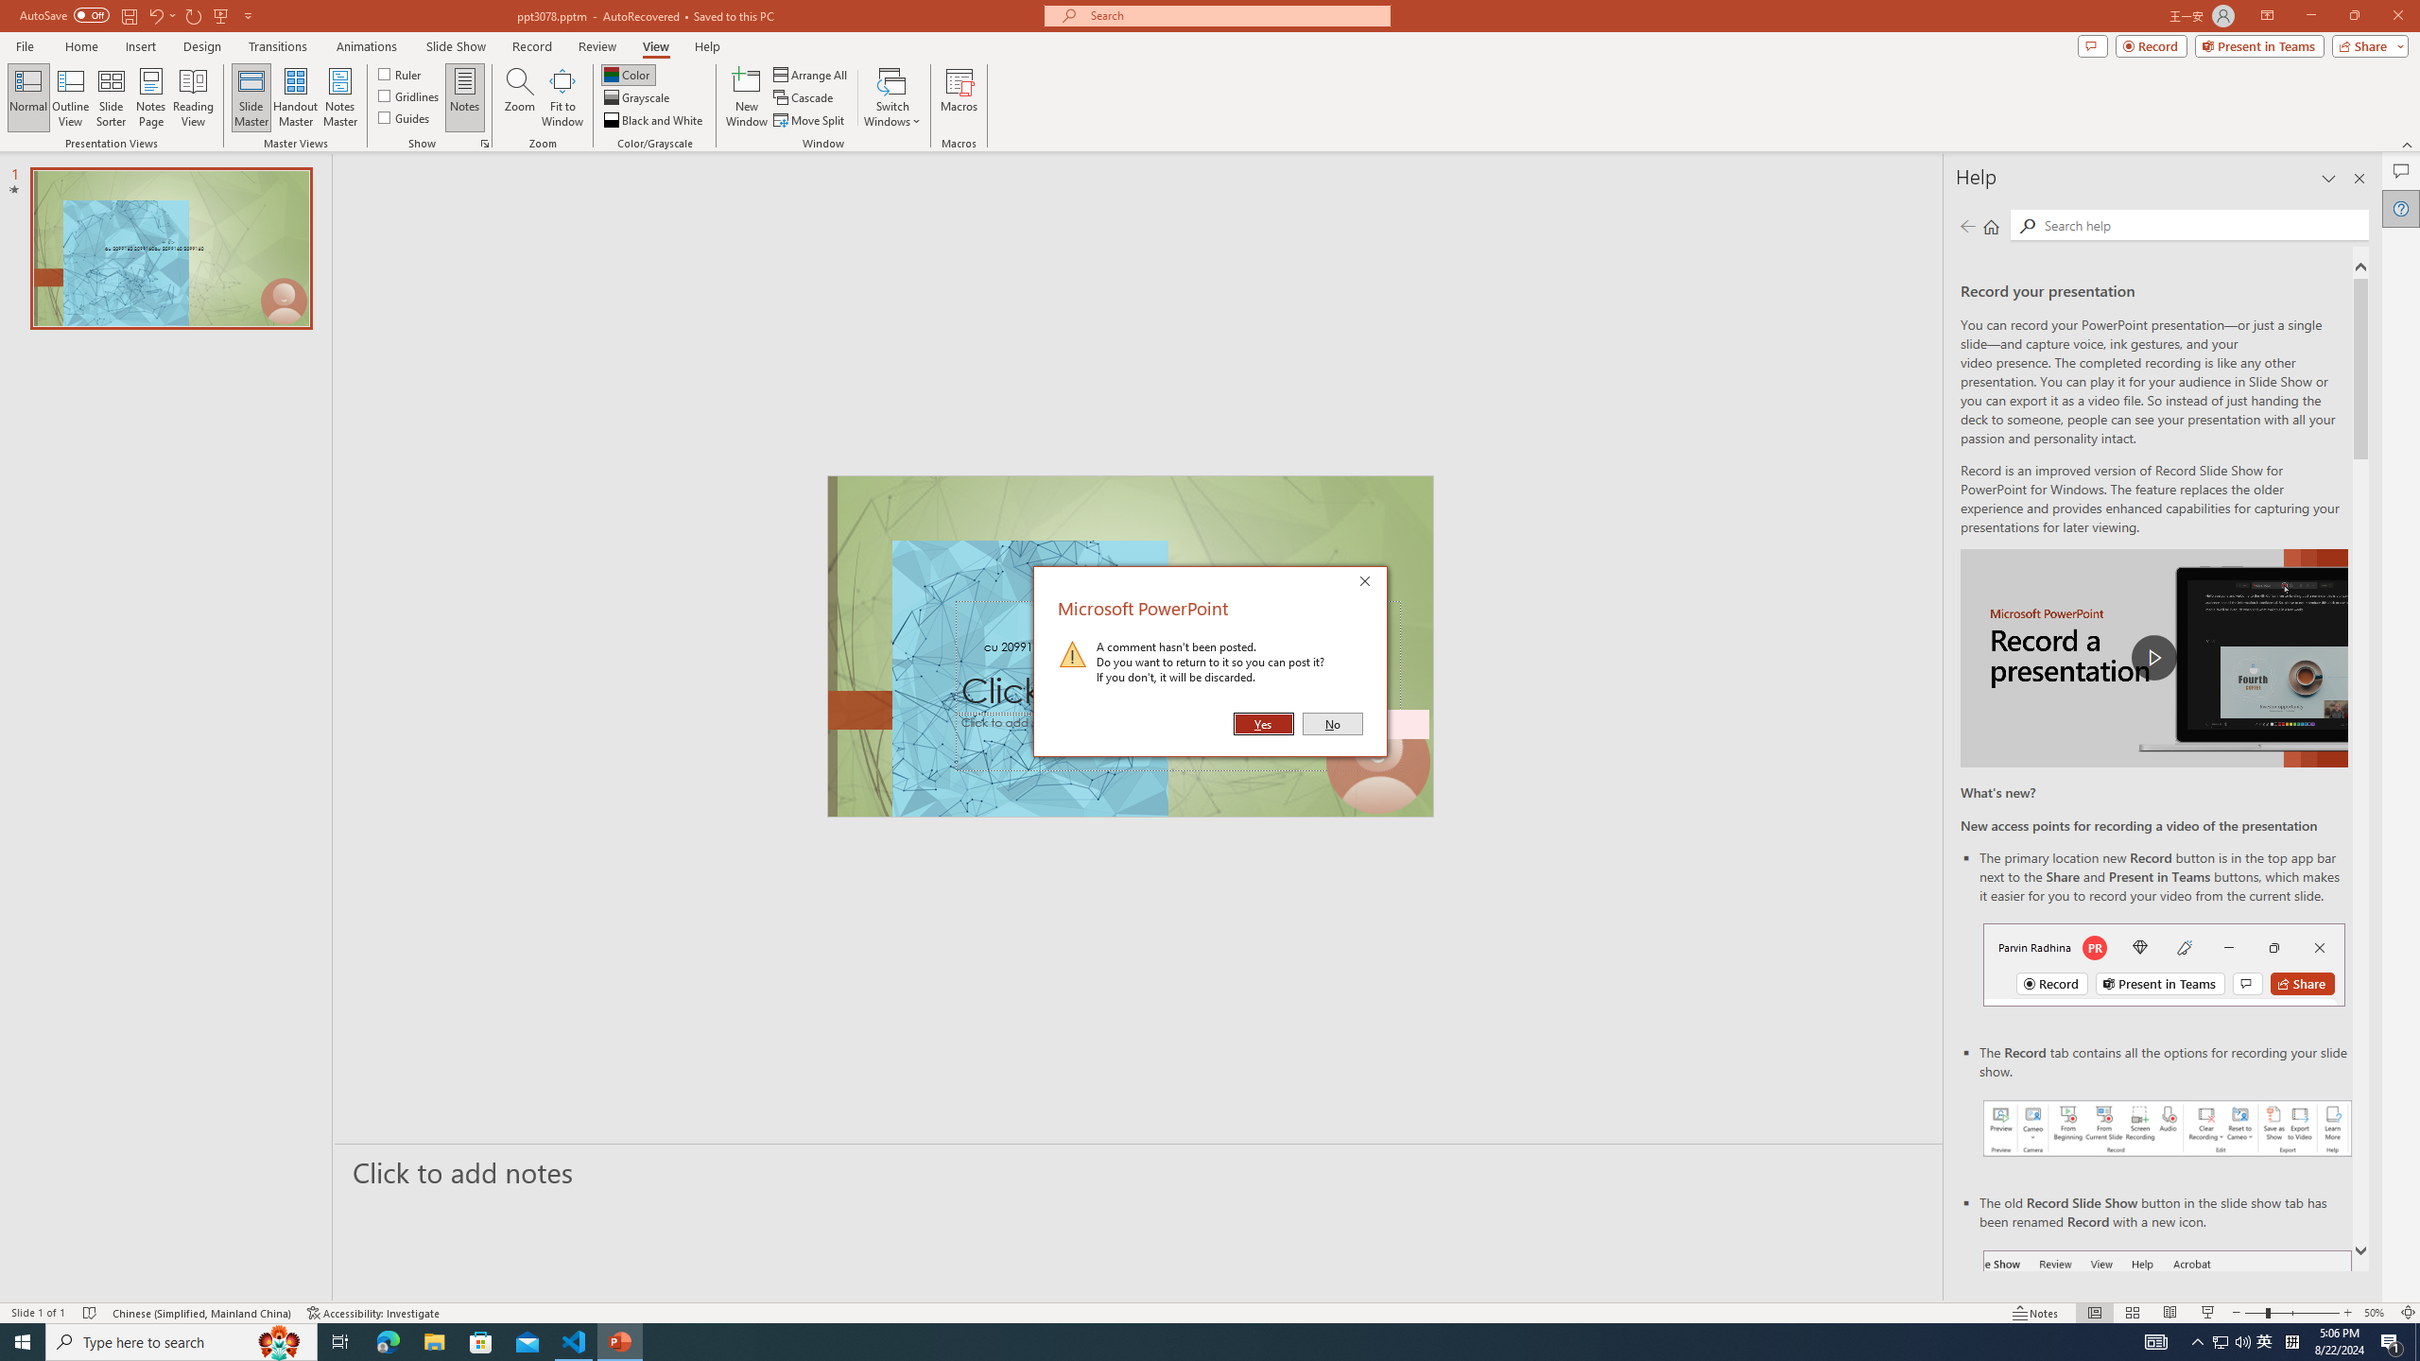 Image resolution: width=2420 pixels, height=1361 pixels. Describe the element at coordinates (2155, 658) in the screenshot. I see `play Record a Presentation` at that location.